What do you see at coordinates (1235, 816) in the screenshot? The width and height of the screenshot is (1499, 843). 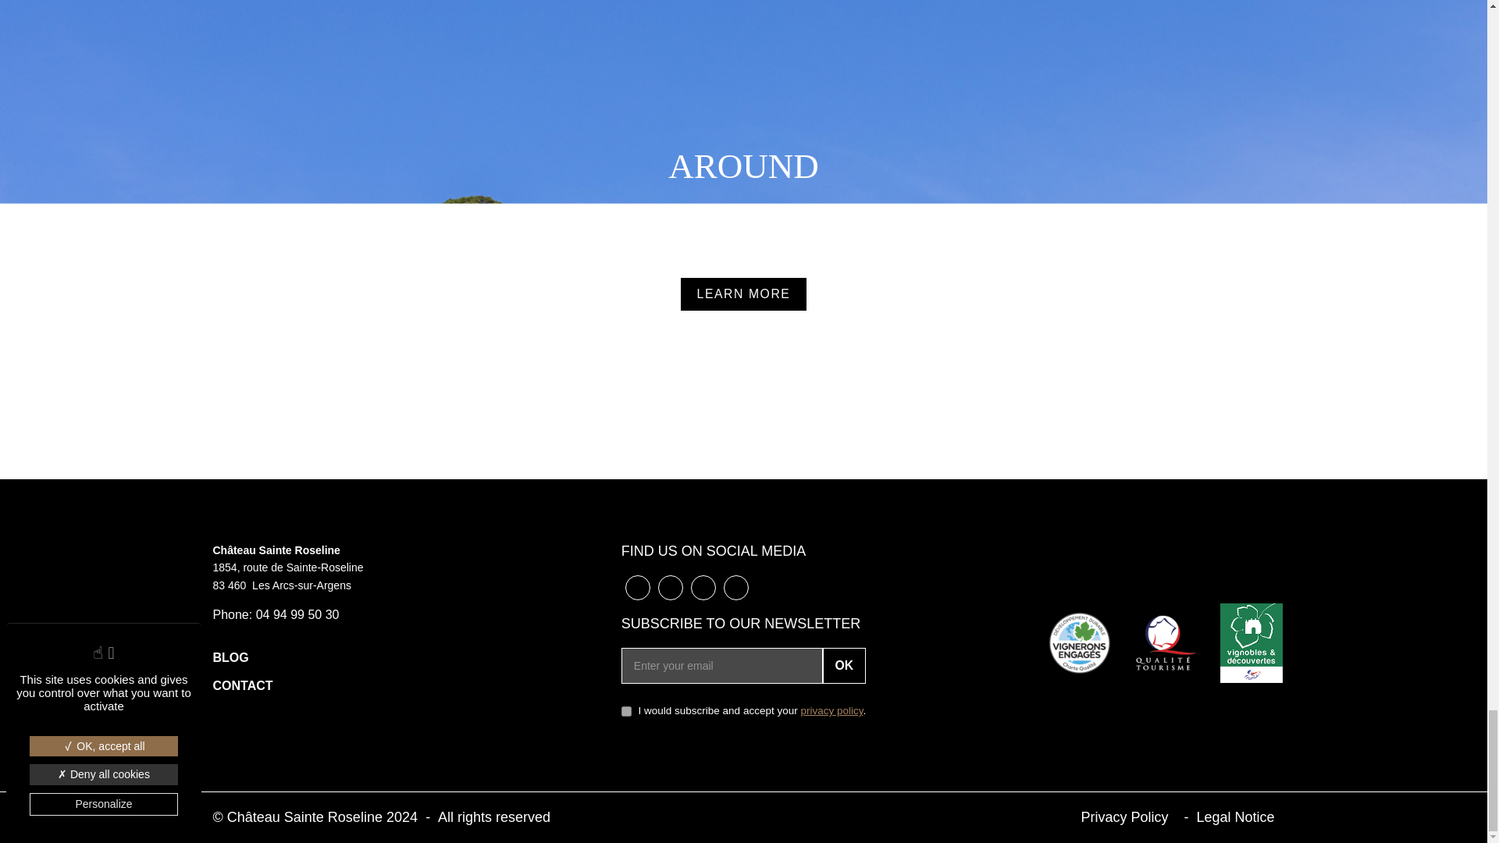 I see `Legal Notice` at bounding box center [1235, 816].